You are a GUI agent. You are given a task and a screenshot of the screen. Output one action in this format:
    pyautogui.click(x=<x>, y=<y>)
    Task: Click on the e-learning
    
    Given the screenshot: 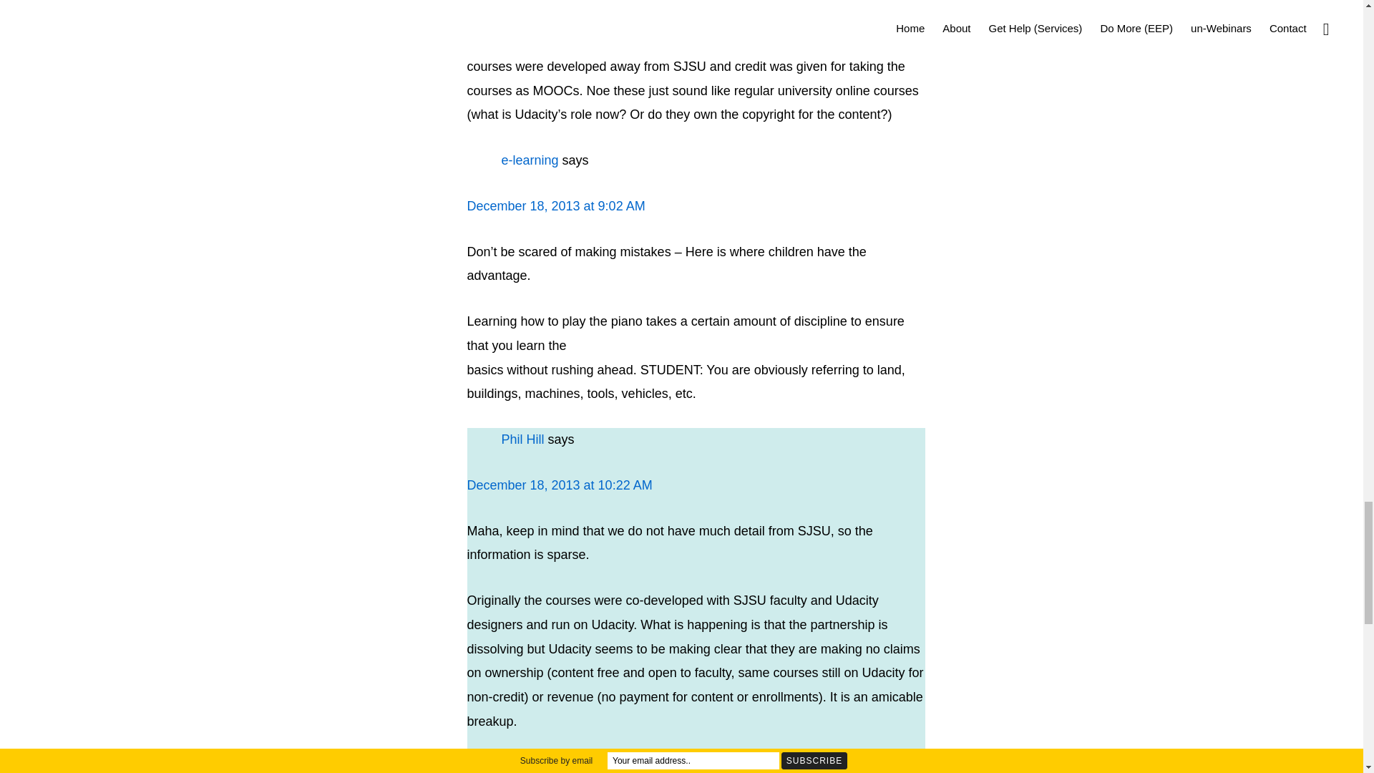 What is the action you would take?
    pyautogui.click(x=530, y=160)
    